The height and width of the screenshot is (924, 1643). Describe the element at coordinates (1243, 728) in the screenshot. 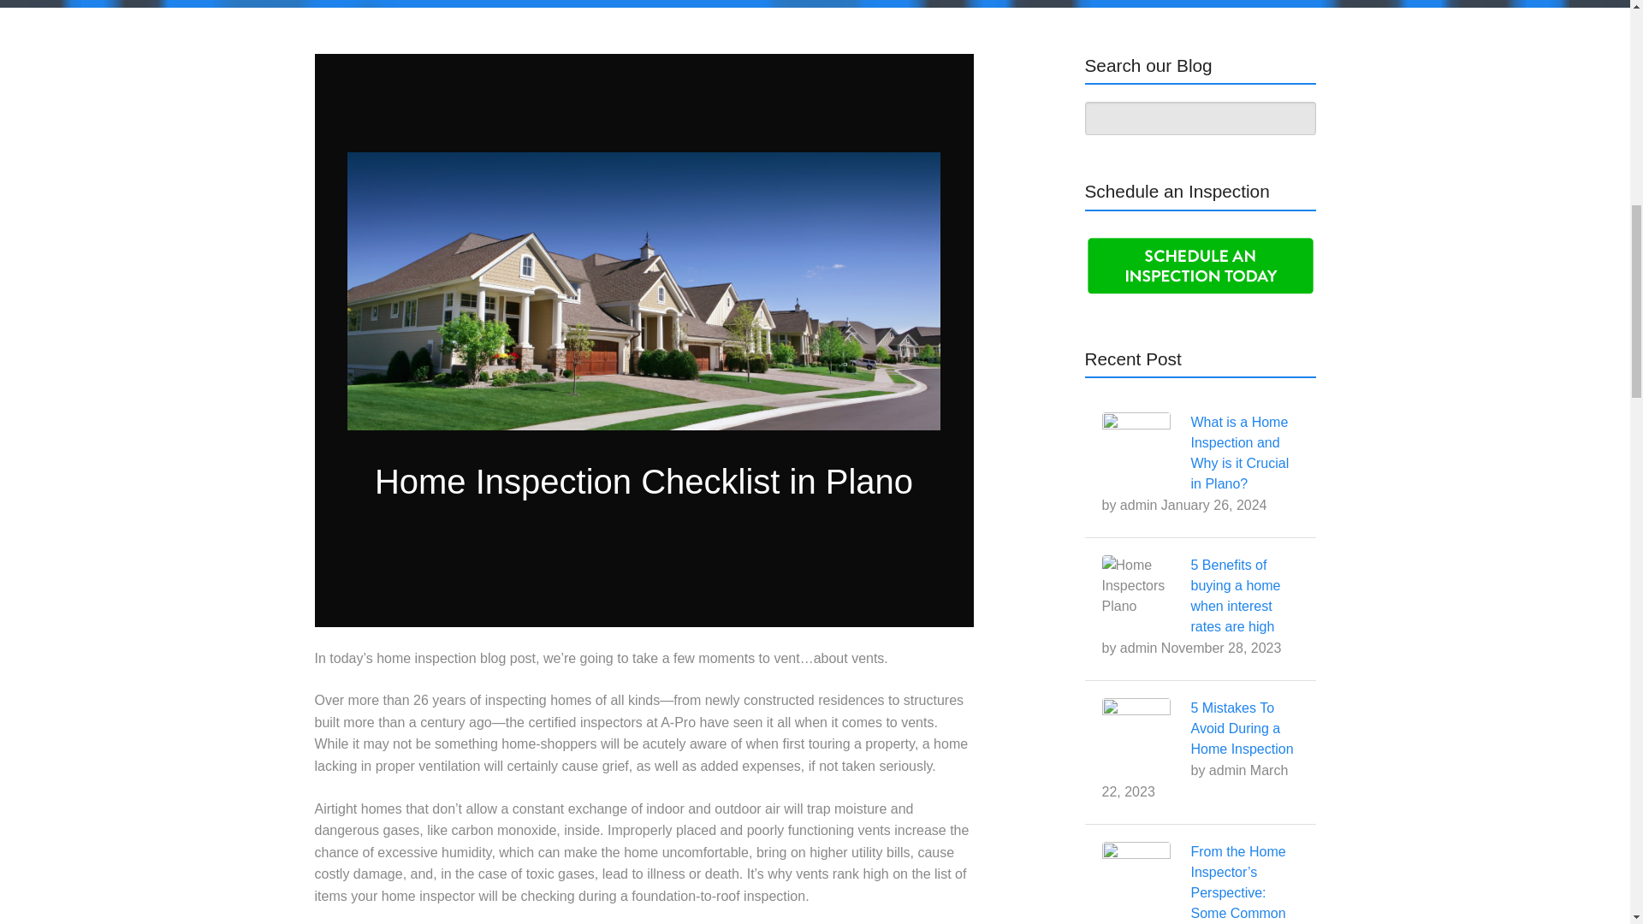

I see `5 Mistakes To Avoid During a Home Inspection` at that location.